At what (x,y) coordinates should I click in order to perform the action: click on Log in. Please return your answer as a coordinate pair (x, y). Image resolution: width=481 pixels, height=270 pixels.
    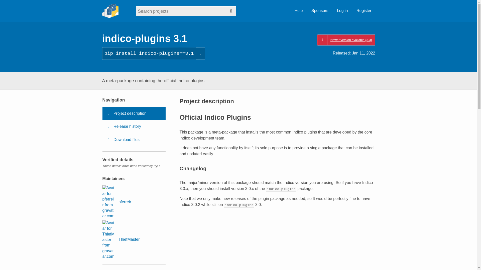
    Looking at the image, I should click on (342, 11).